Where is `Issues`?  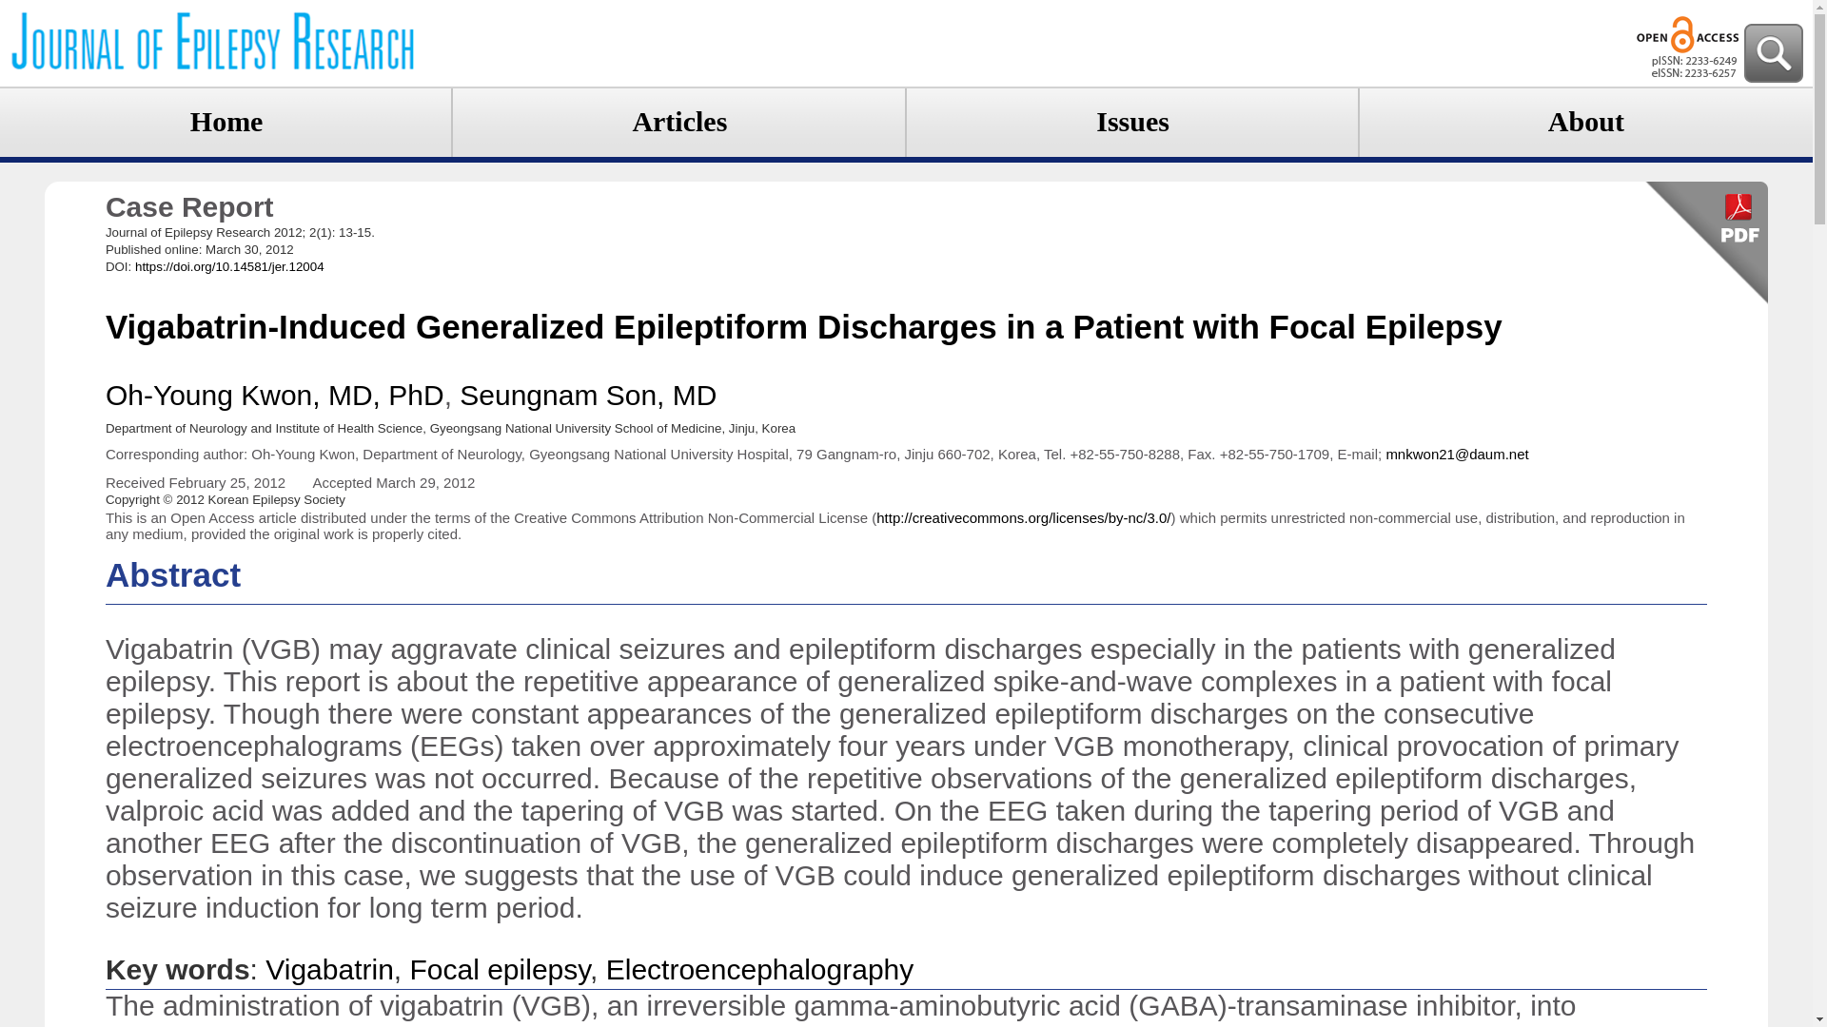
Issues is located at coordinates (1132, 121).